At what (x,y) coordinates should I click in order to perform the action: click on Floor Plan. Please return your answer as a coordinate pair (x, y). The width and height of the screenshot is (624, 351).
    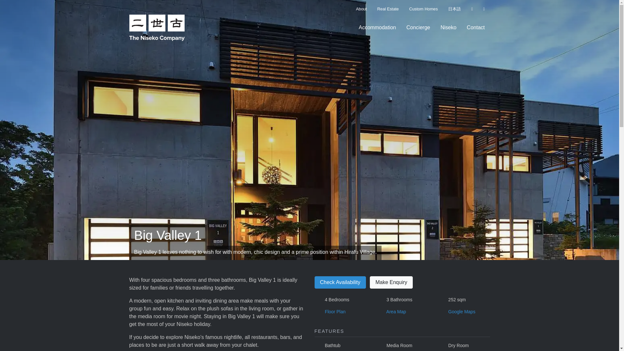
    Looking at the image, I should click on (335, 311).